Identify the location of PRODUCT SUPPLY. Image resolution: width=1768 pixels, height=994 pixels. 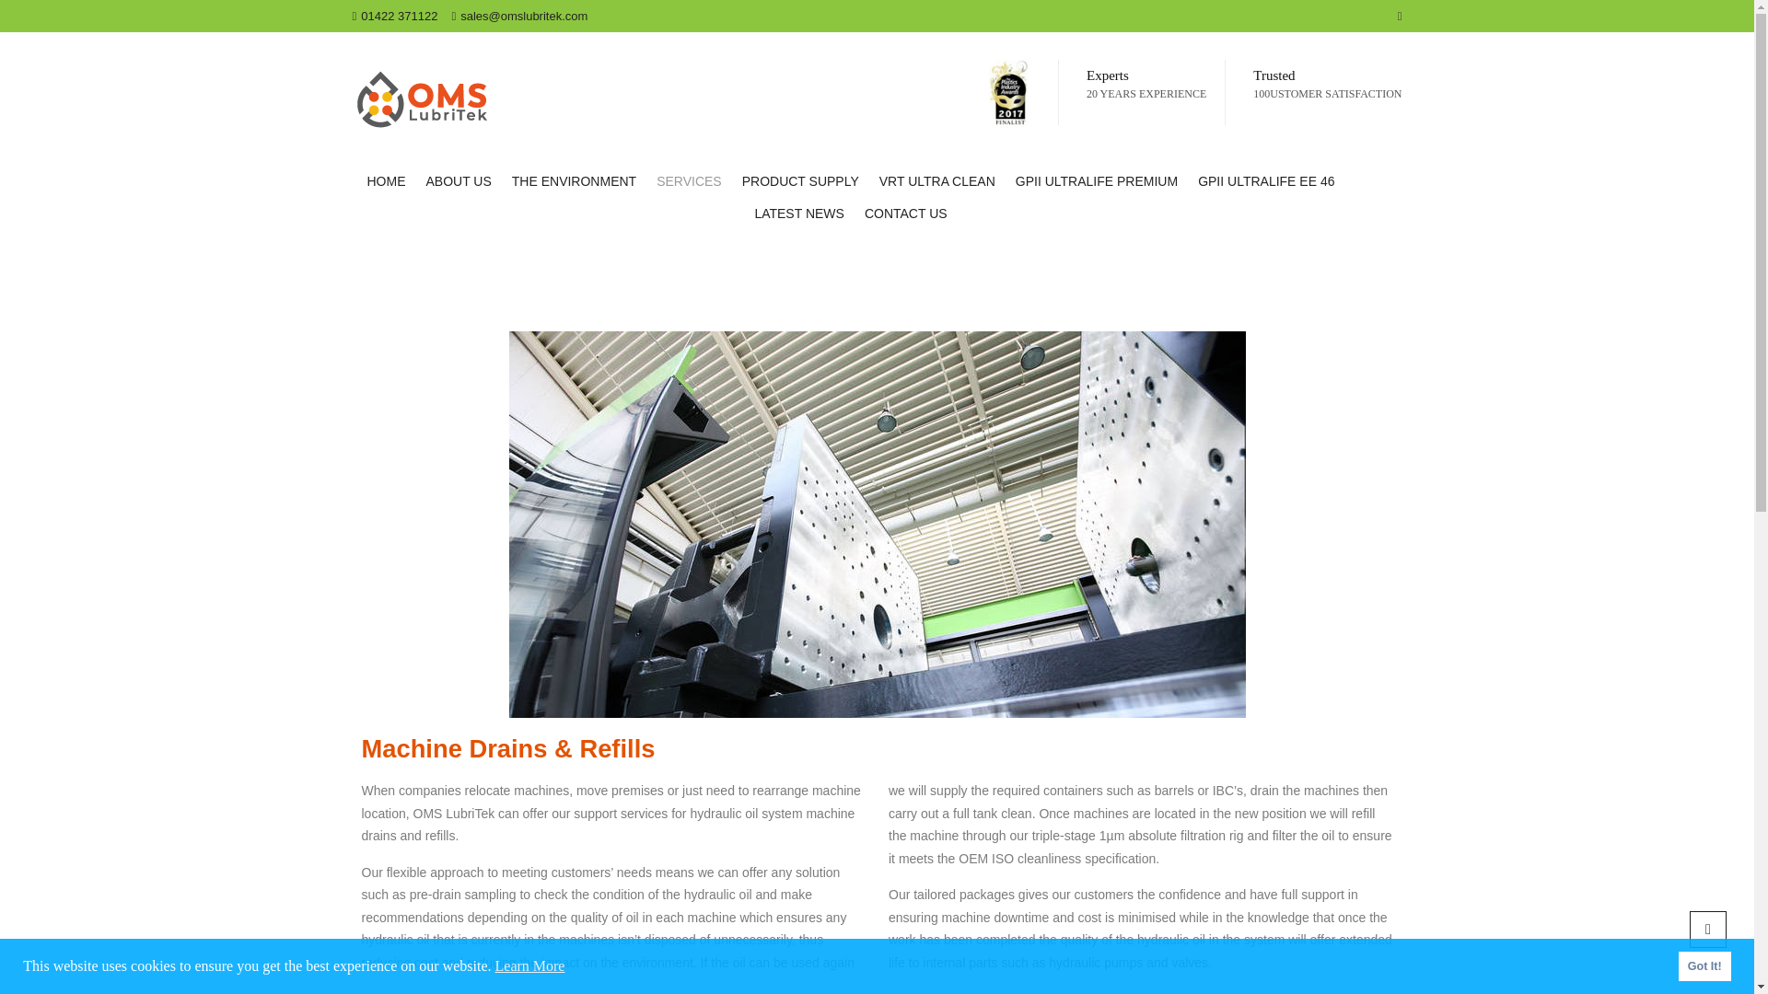
(800, 181).